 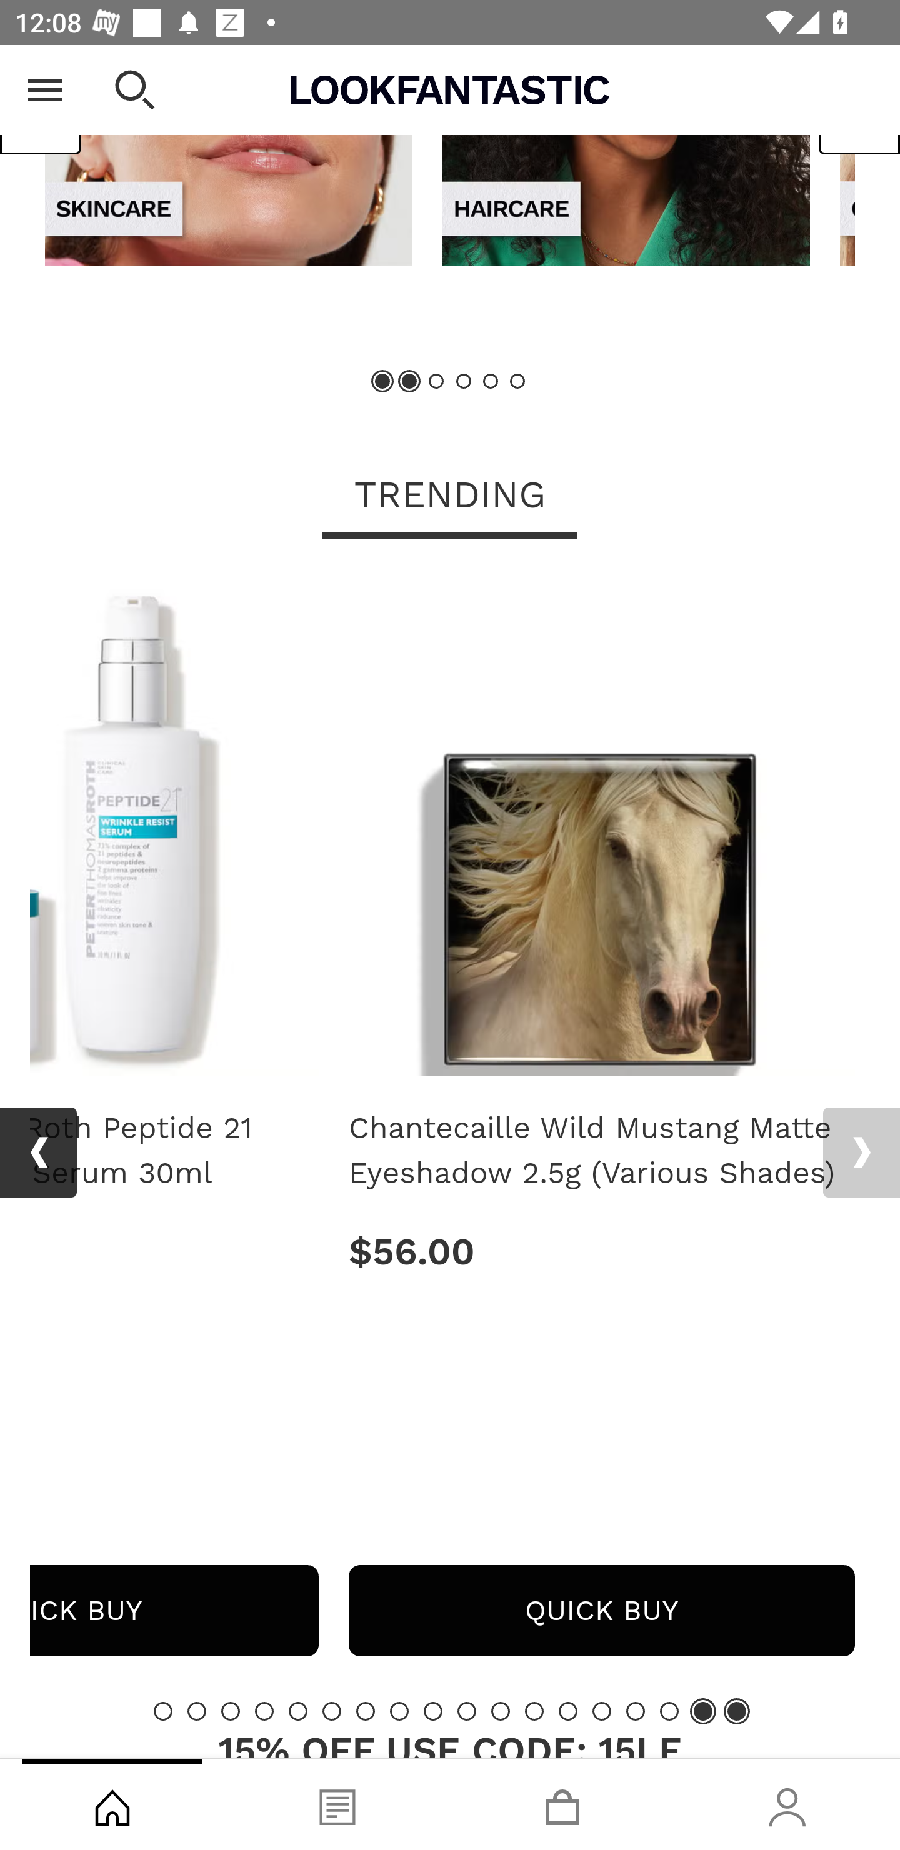 I want to click on Slide 3, so click(x=436, y=381).